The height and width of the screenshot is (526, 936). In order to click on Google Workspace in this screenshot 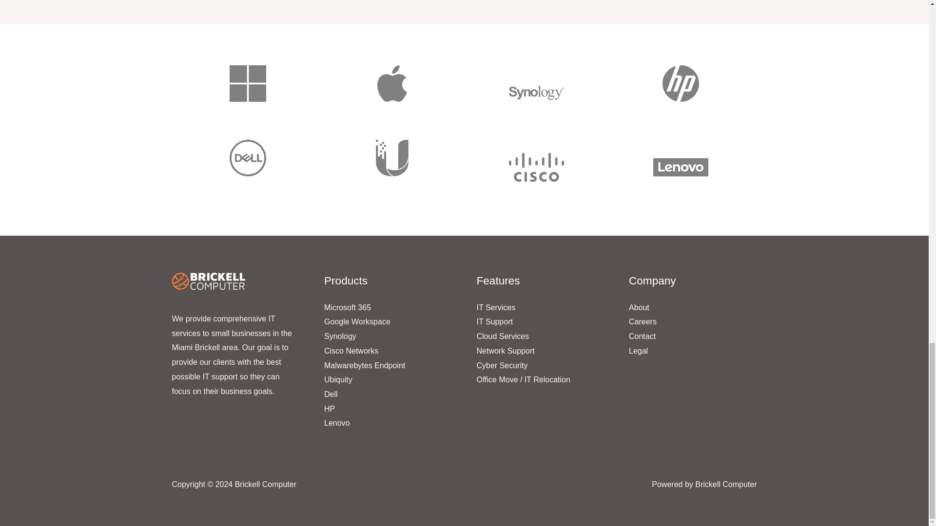, I will do `click(357, 321)`.